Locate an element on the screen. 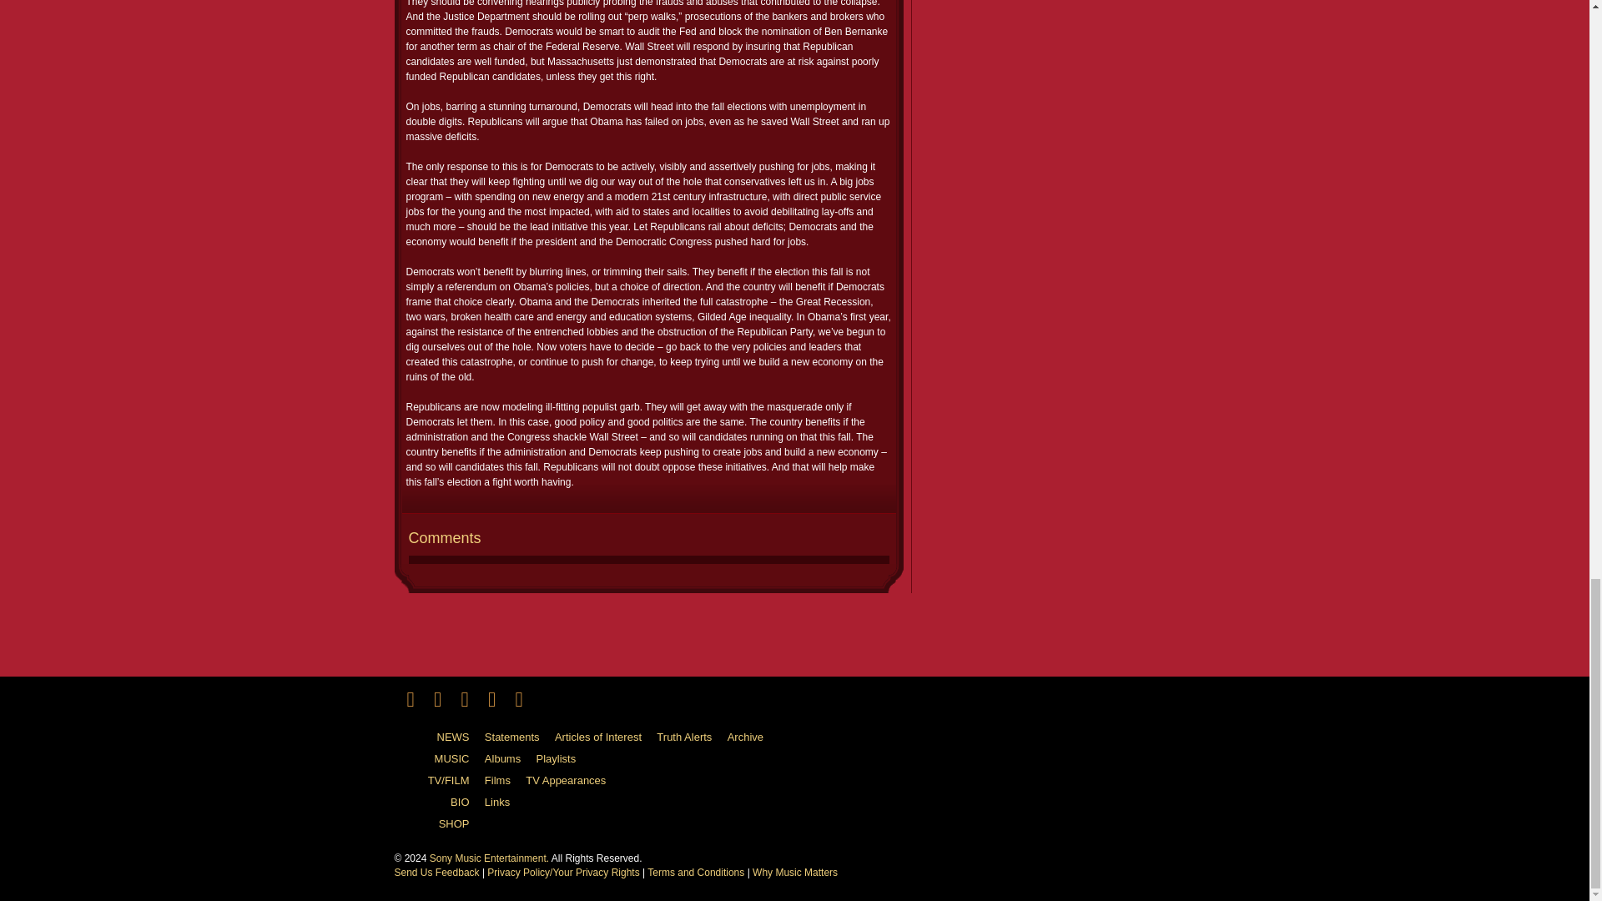 This screenshot has width=1602, height=901. Statements is located at coordinates (519, 737).